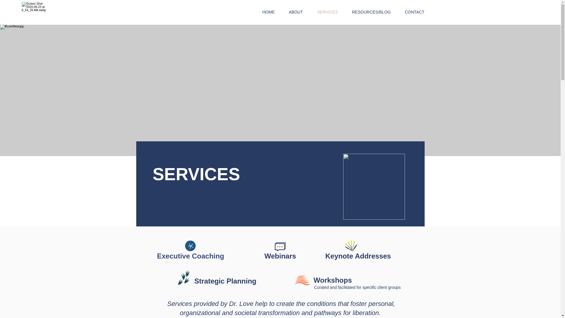  I want to click on CONTACT, so click(414, 12).